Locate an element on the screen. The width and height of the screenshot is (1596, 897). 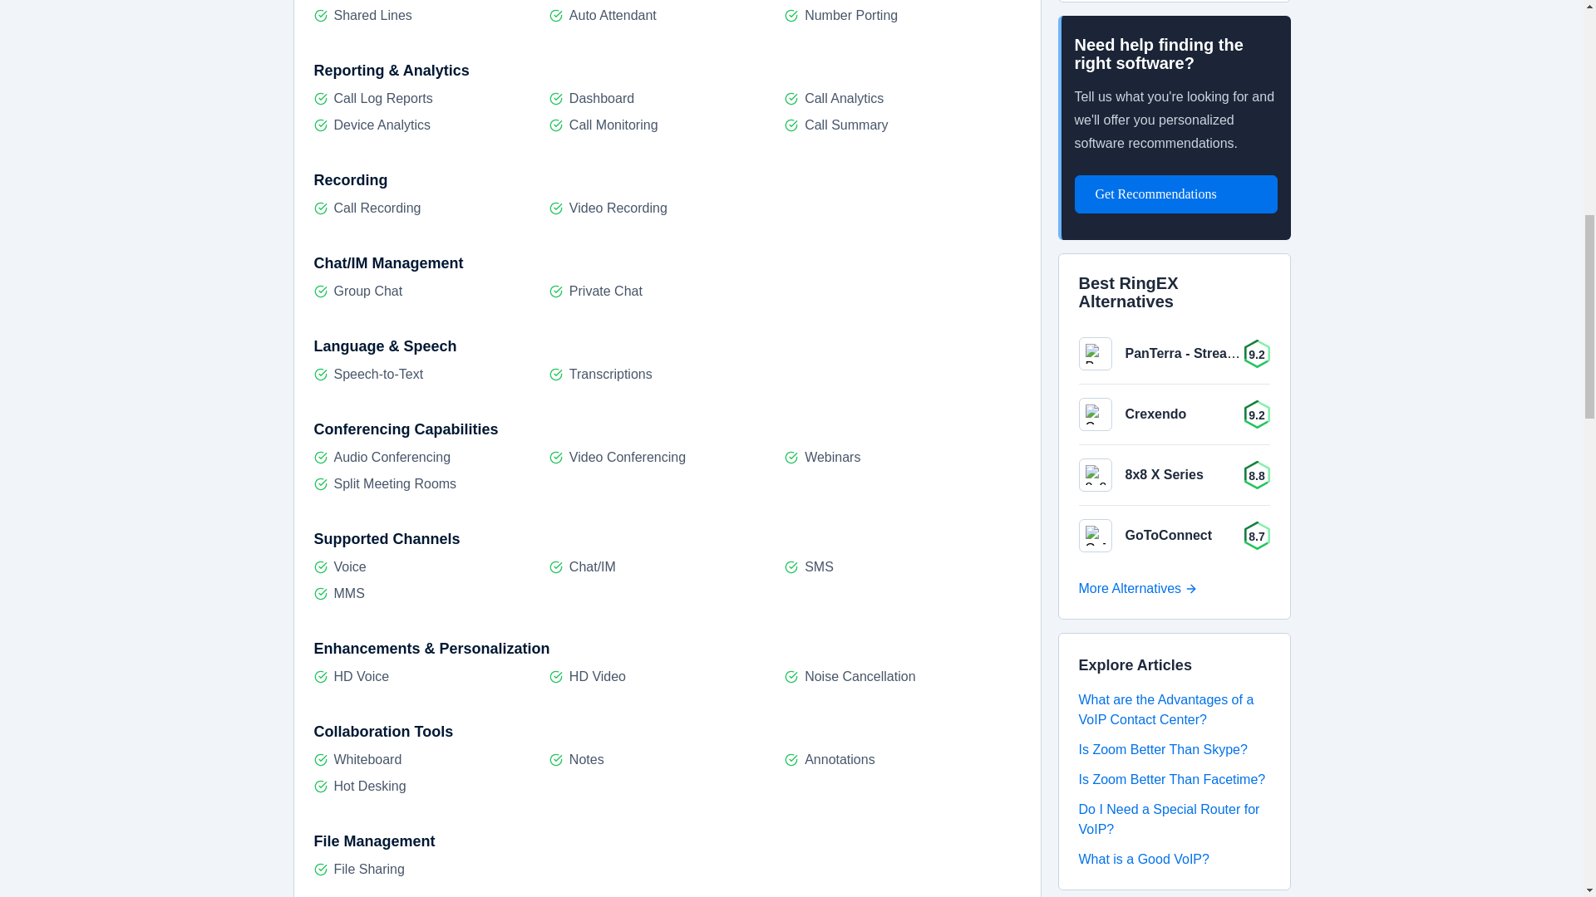
Get Recommendations is located at coordinates (1175, 194).